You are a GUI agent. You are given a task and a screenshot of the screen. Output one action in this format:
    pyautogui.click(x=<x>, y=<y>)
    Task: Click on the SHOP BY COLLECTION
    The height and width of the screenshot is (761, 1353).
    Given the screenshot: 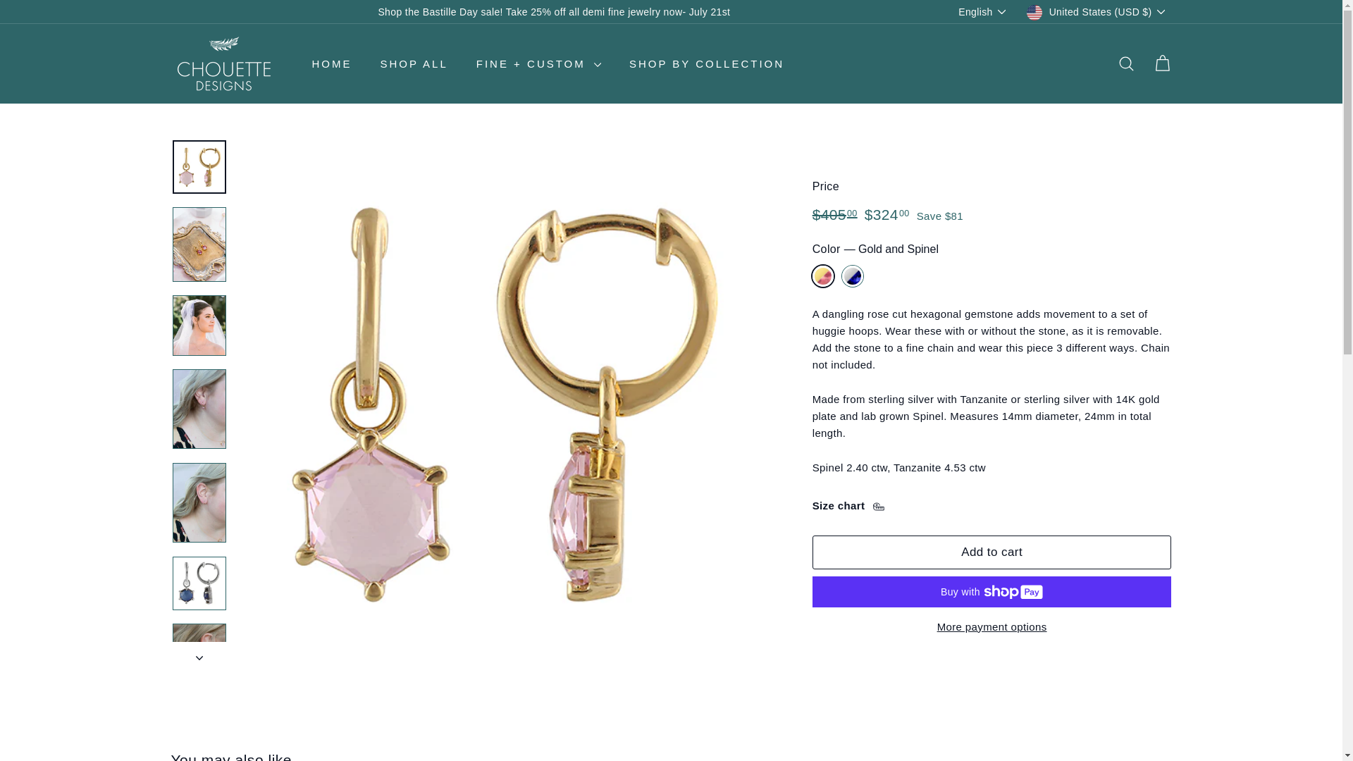 What is the action you would take?
    pyautogui.click(x=706, y=63)
    